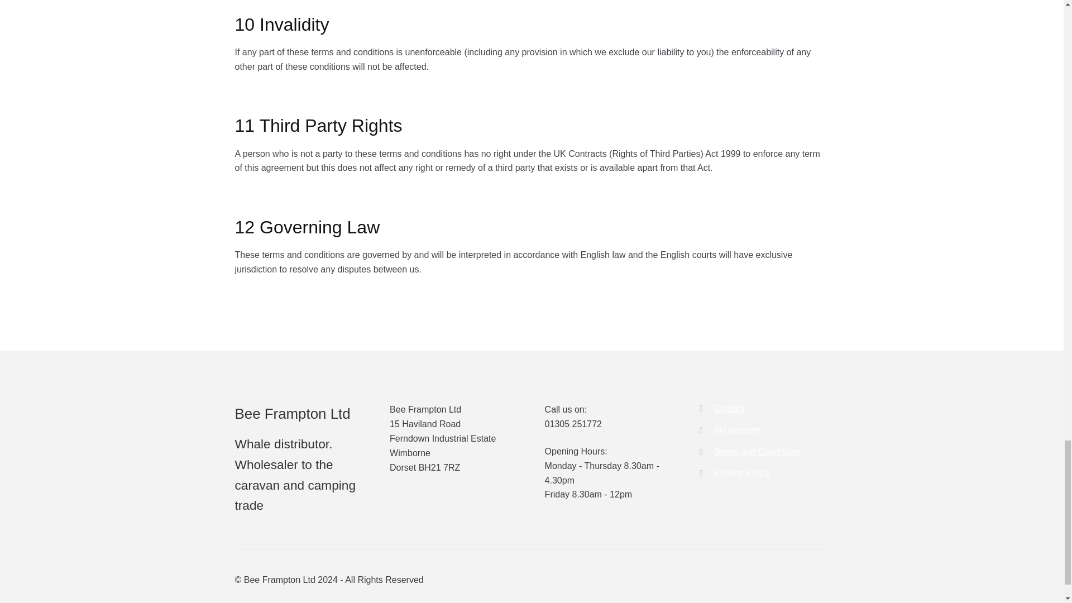 This screenshot has height=603, width=1072. What do you see at coordinates (737, 430) in the screenshot?
I see `My account` at bounding box center [737, 430].